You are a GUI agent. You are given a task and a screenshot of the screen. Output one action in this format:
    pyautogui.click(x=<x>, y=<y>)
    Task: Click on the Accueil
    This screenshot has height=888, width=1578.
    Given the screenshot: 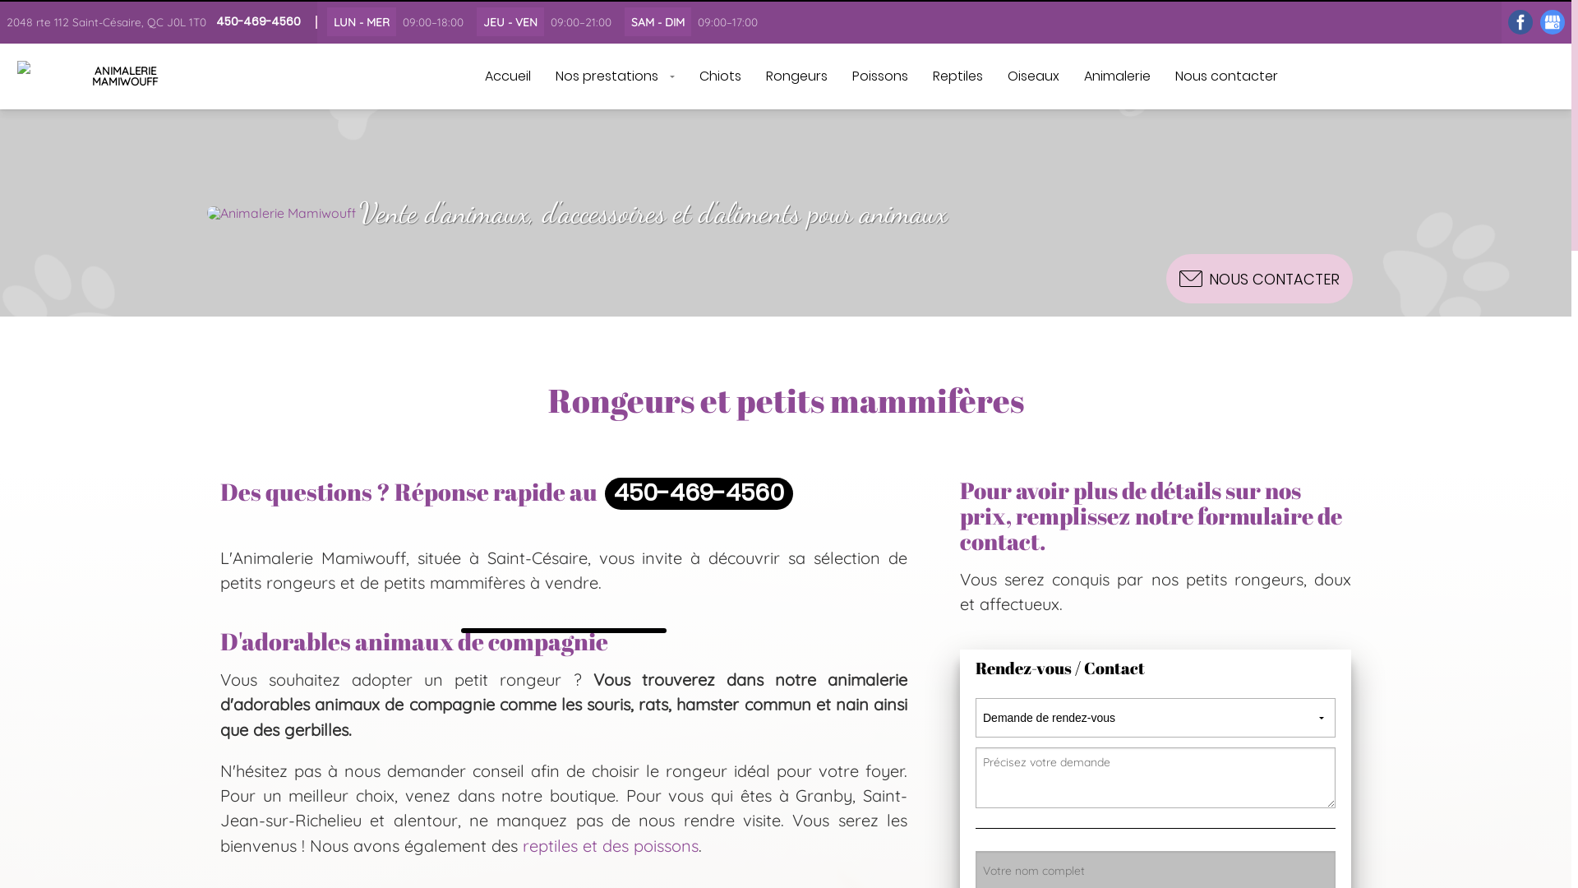 What is the action you would take?
    pyautogui.click(x=507, y=76)
    